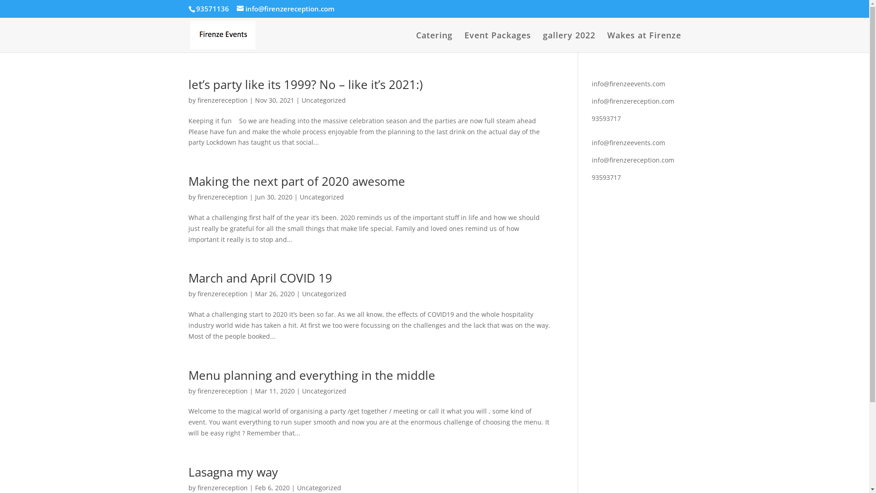 The image size is (876, 493). What do you see at coordinates (321, 197) in the screenshot?
I see `Uncategorized` at bounding box center [321, 197].